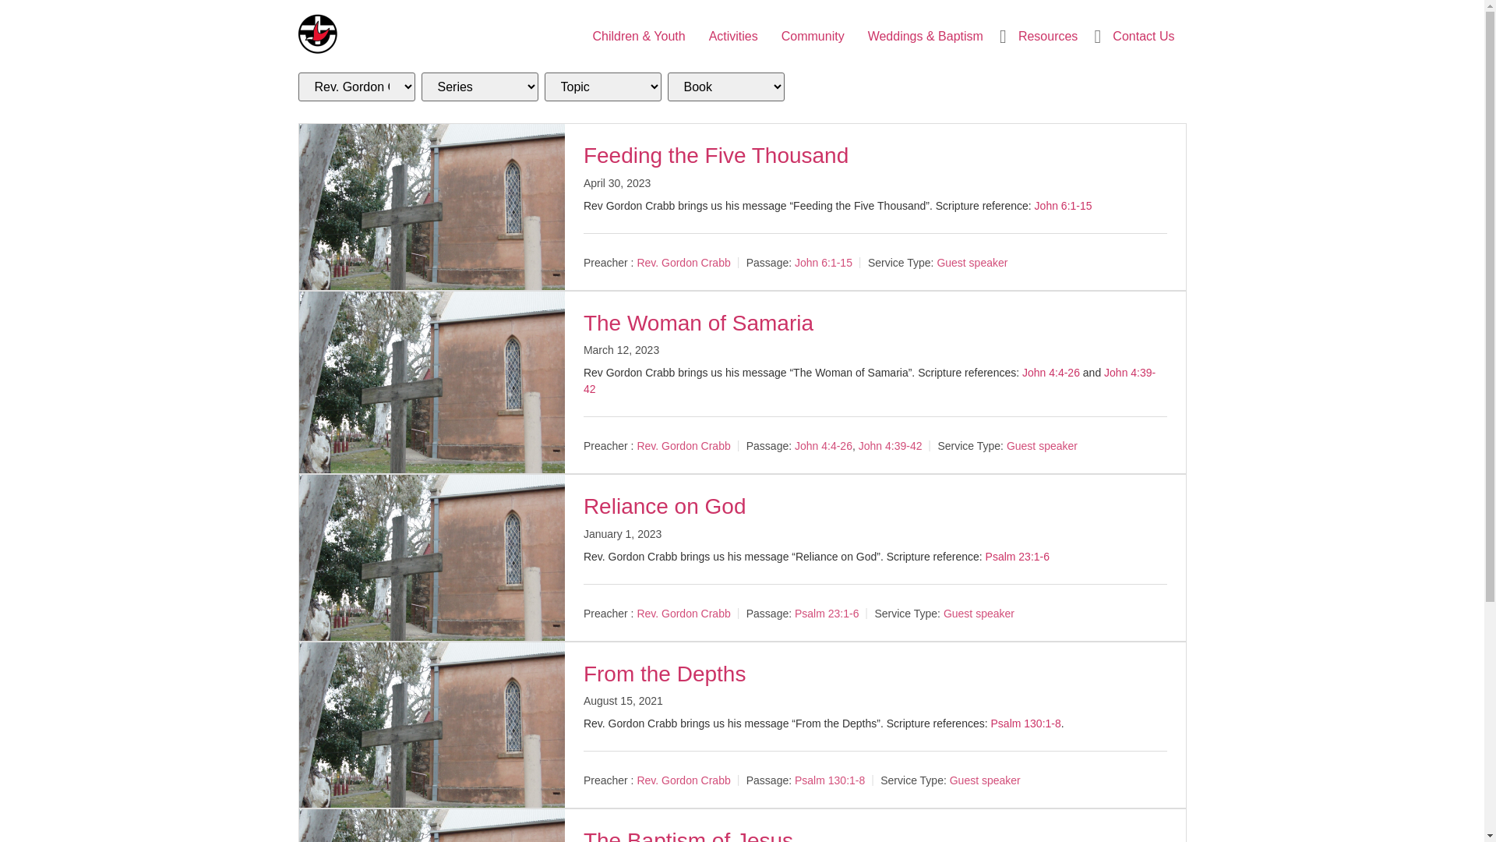  Describe the element at coordinates (985, 780) in the screenshot. I see `Guest speaker` at that location.